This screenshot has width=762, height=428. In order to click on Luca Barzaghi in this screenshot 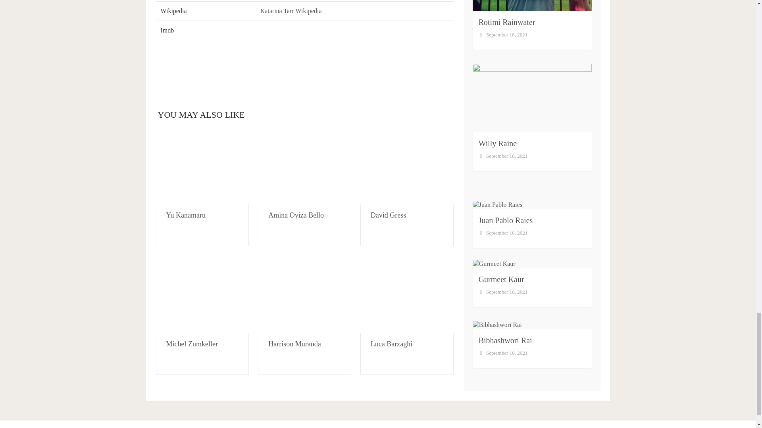, I will do `click(407, 296)`.